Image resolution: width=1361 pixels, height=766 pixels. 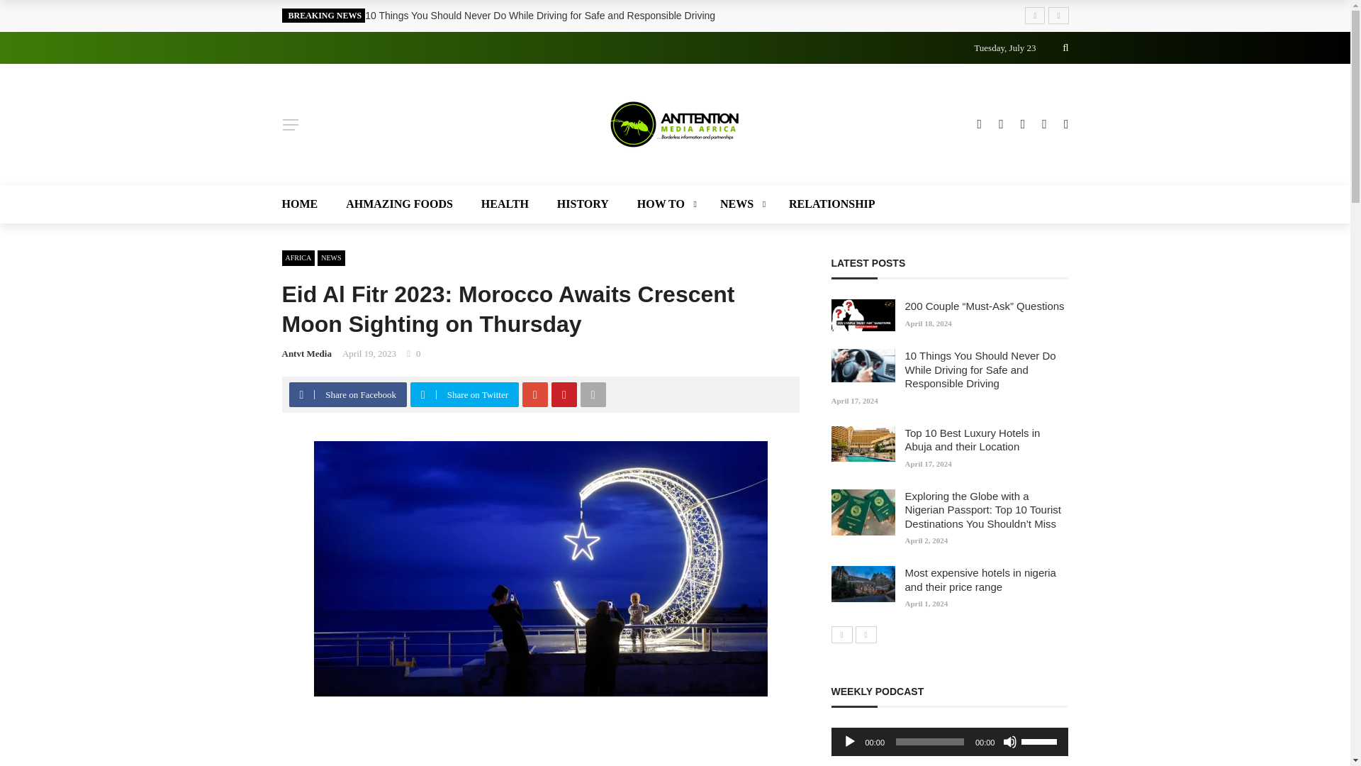 What do you see at coordinates (583, 204) in the screenshot?
I see `HISTORY` at bounding box center [583, 204].